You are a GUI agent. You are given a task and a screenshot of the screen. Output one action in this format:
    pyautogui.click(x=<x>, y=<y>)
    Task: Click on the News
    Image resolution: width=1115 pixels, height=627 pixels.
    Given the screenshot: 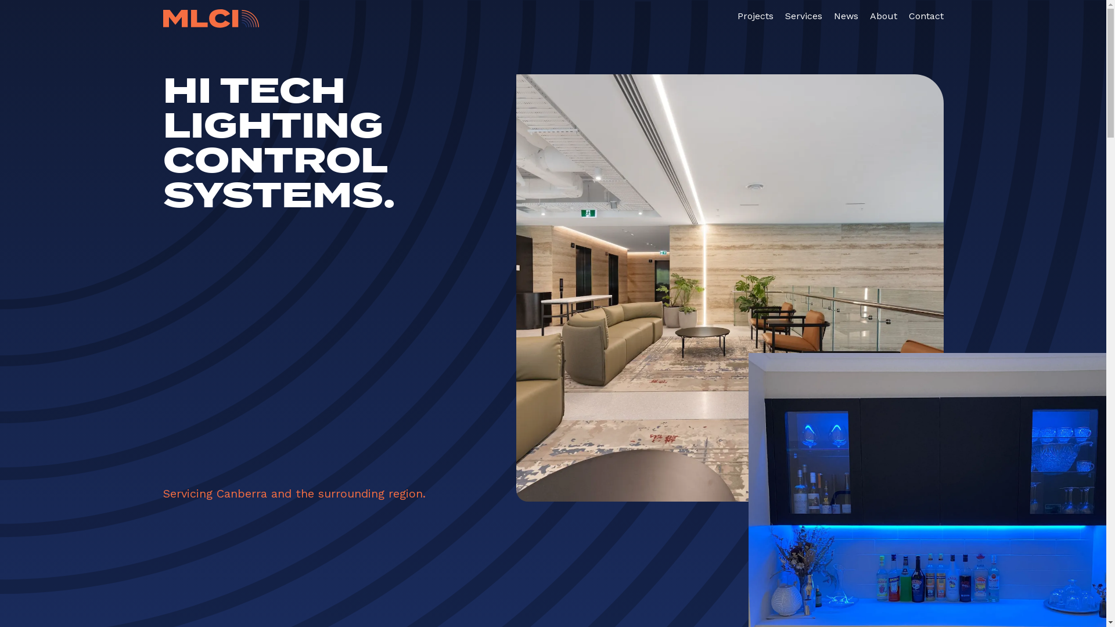 What is the action you would take?
    pyautogui.click(x=846, y=16)
    